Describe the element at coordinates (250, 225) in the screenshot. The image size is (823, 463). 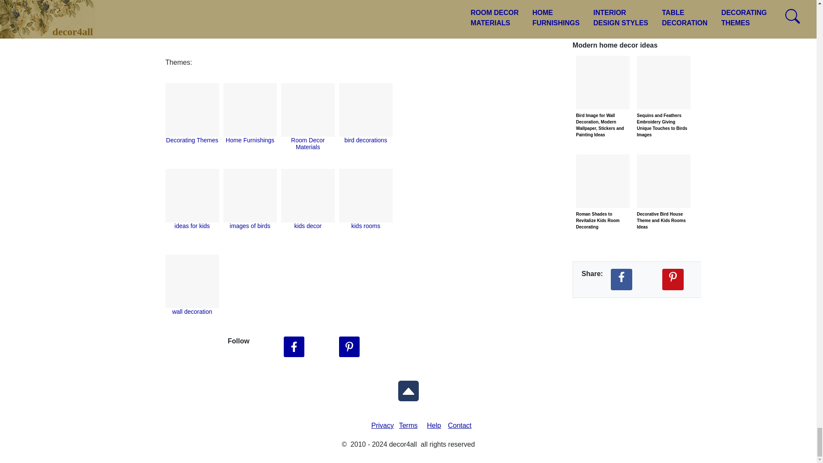
I see `images of birds` at that location.